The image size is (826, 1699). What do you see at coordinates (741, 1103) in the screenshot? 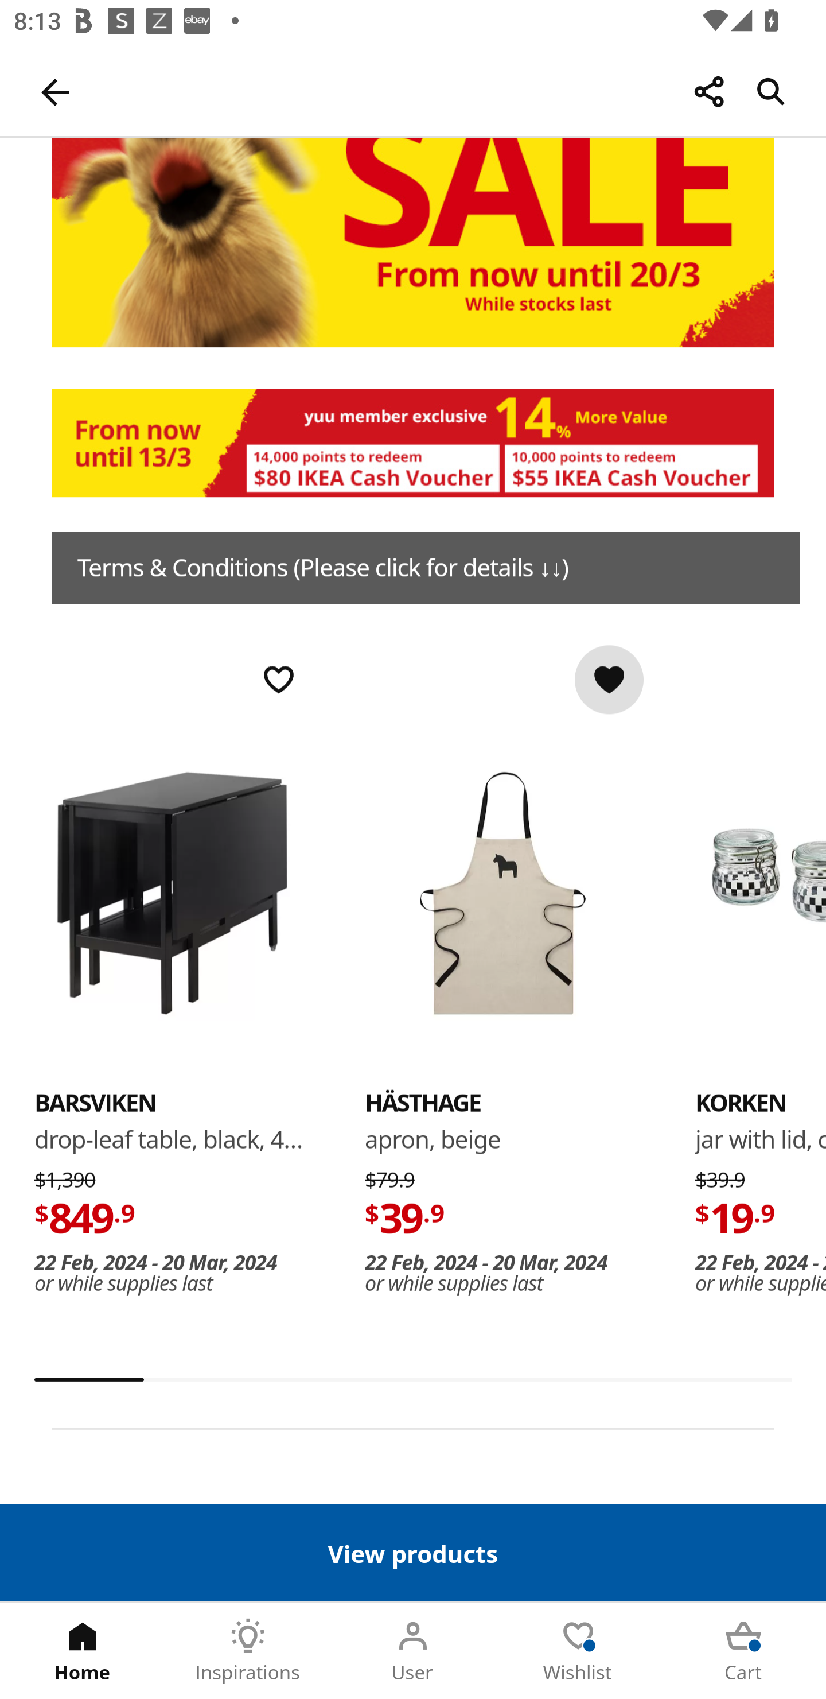
I see `KORKEN` at bounding box center [741, 1103].